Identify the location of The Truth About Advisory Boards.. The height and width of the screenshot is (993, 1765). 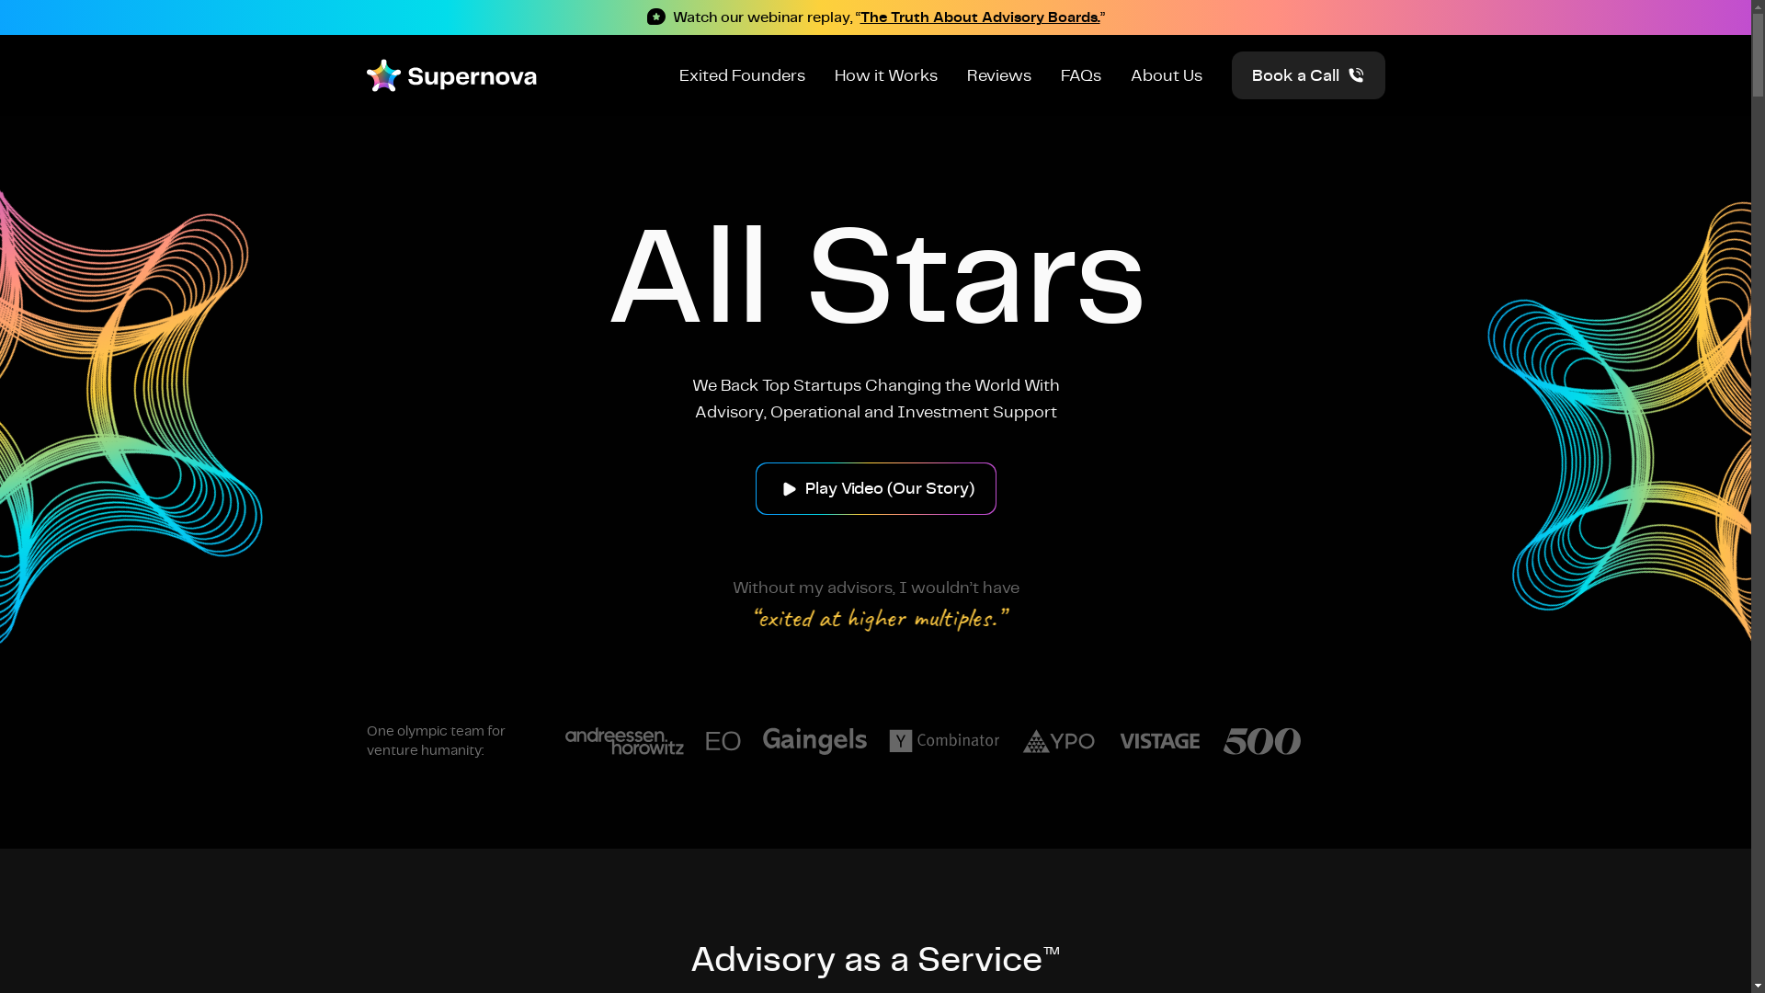
(980, 17).